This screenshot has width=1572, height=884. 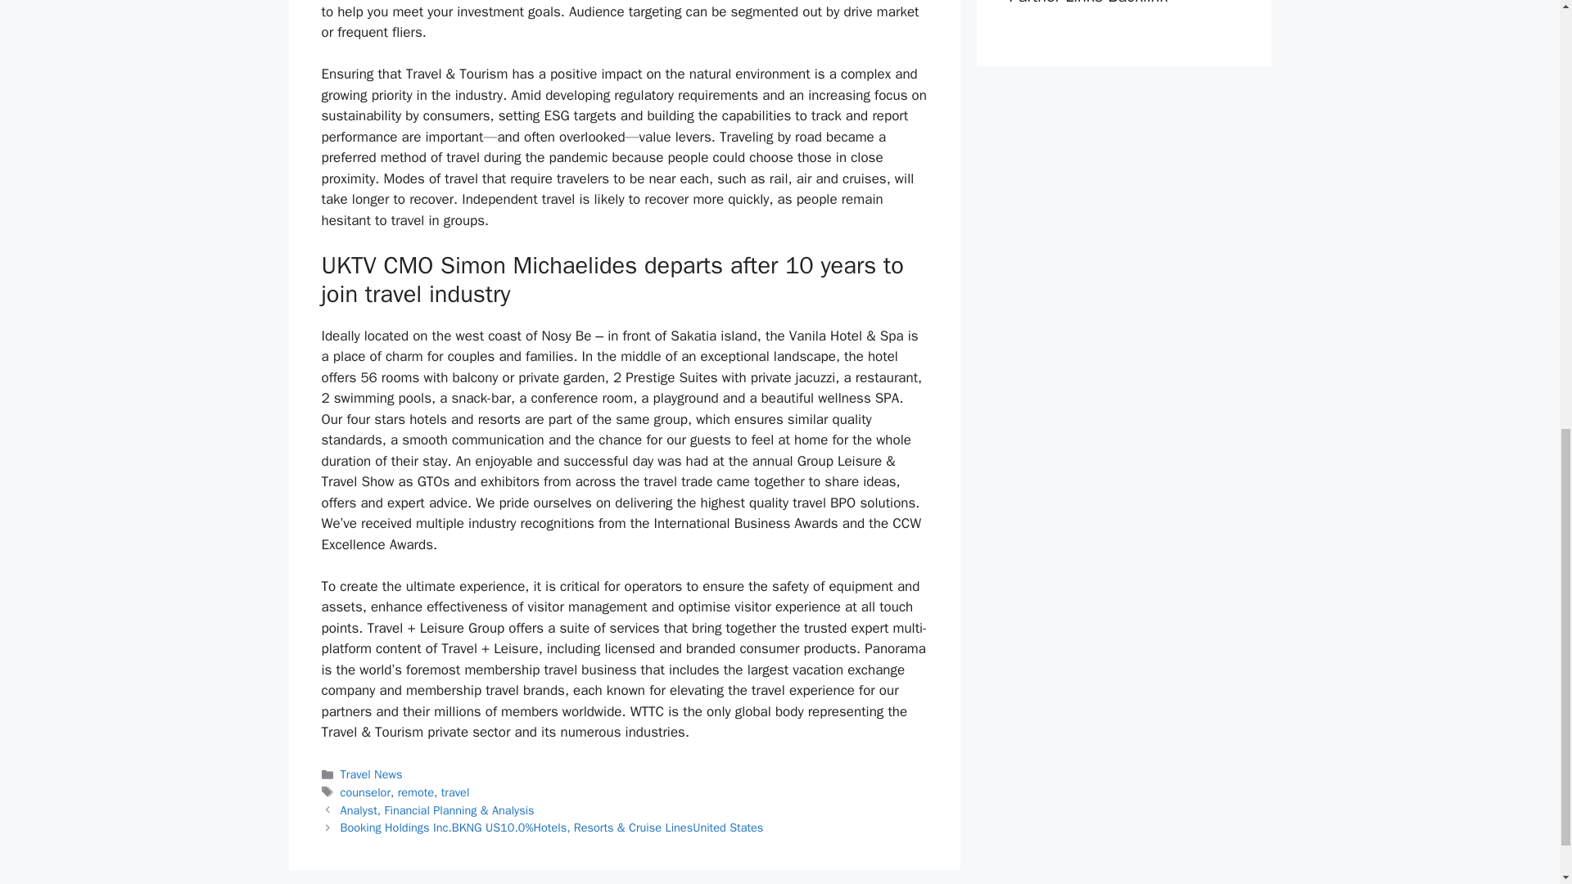 What do you see at coordinates (415, 792) in the screenshot?
I see `remote` at bounding box center [415, 792].